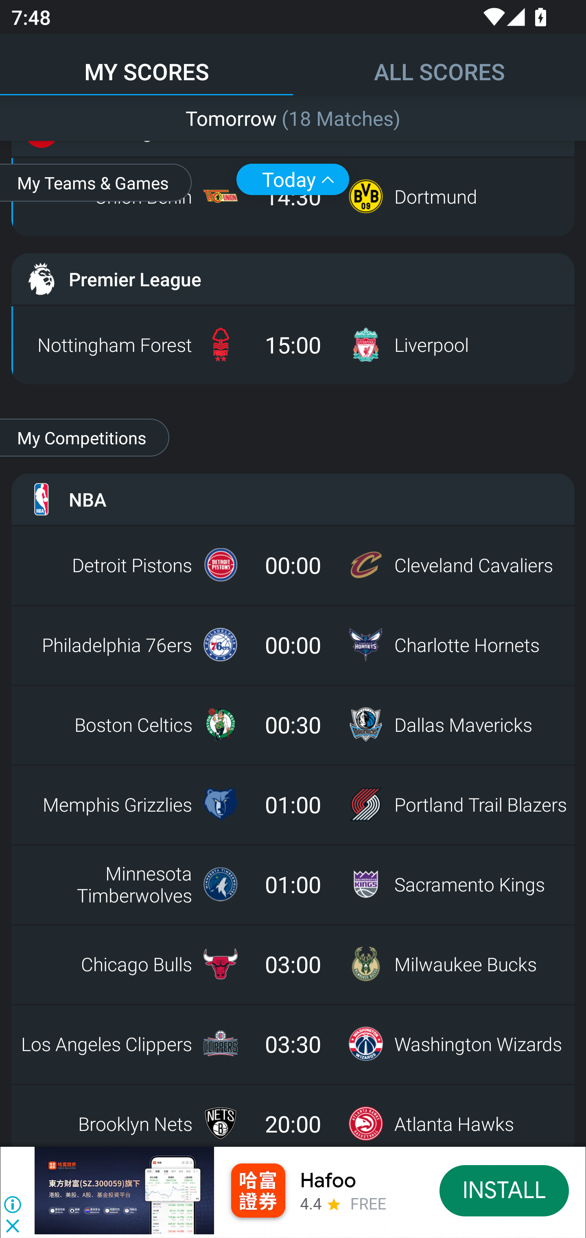  What do you see at coordinates (293, 130) in the screenshot?
I see `Bundesliga` at bounding box center [293, 130].